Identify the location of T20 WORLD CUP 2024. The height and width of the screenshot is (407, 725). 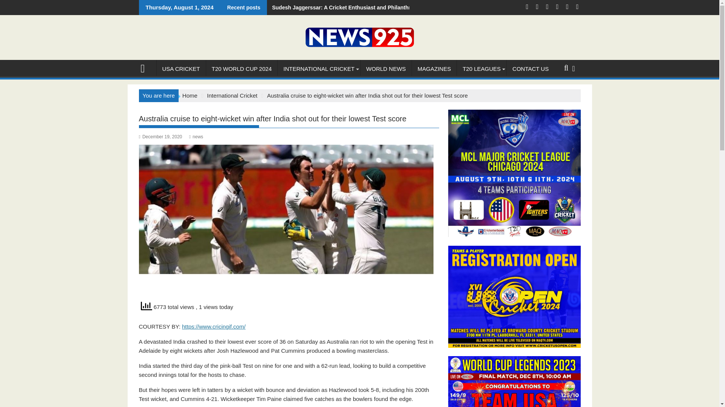
(242, 69).